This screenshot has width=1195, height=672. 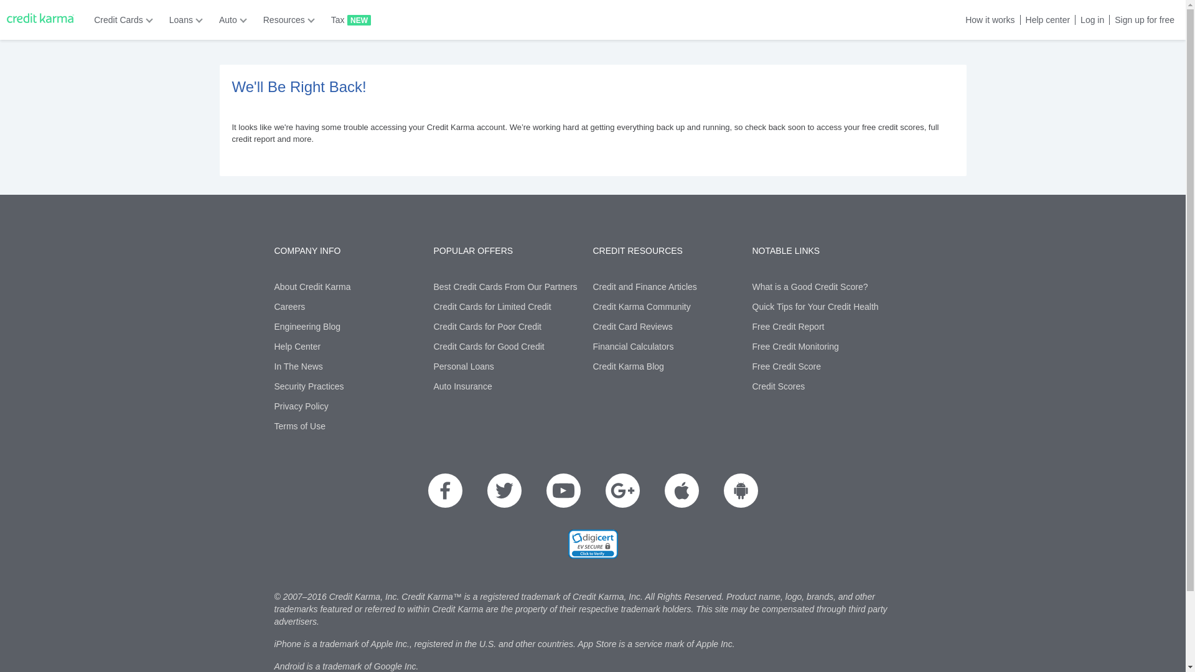 What do you see at coordinates (285, 20) in the screenshot?
I see `Resources` at bounding box center [285, 20].